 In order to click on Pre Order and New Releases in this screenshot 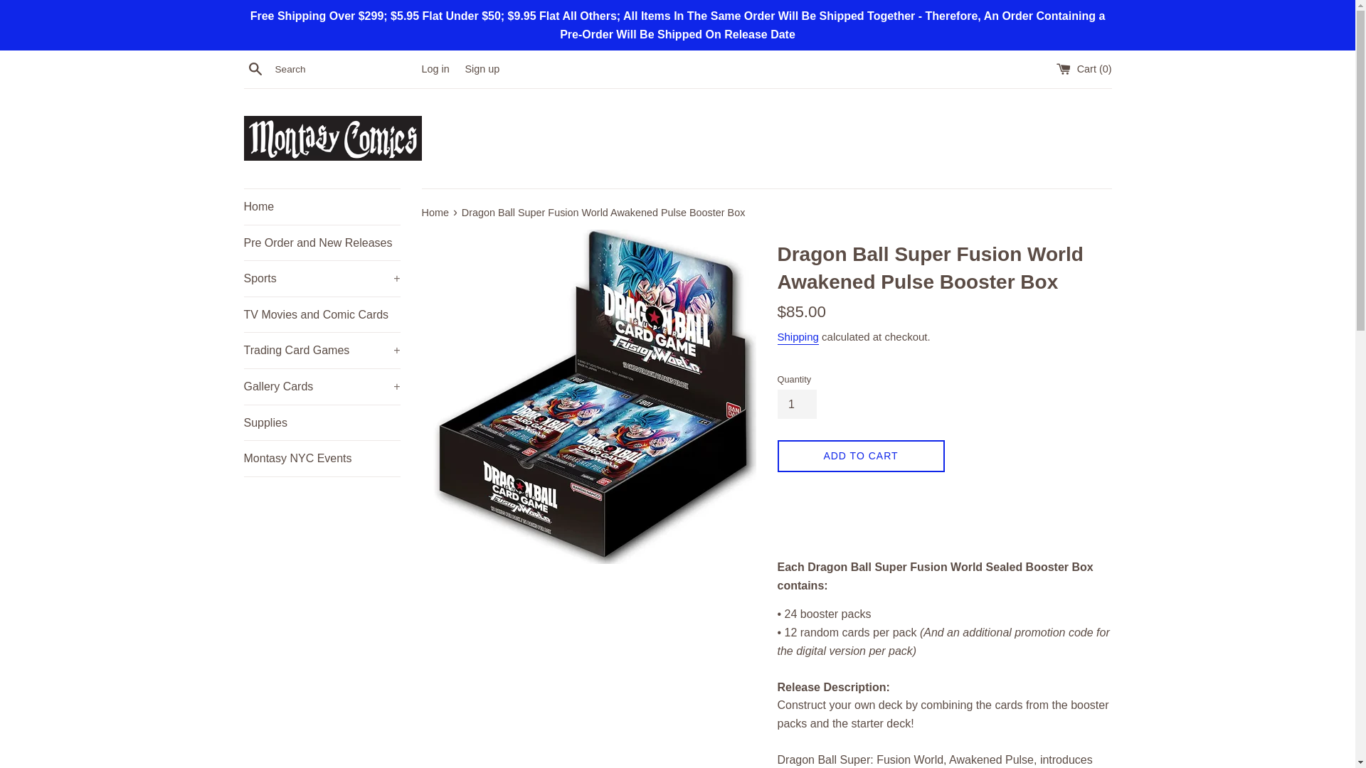, I will do `click(322, 243)`.